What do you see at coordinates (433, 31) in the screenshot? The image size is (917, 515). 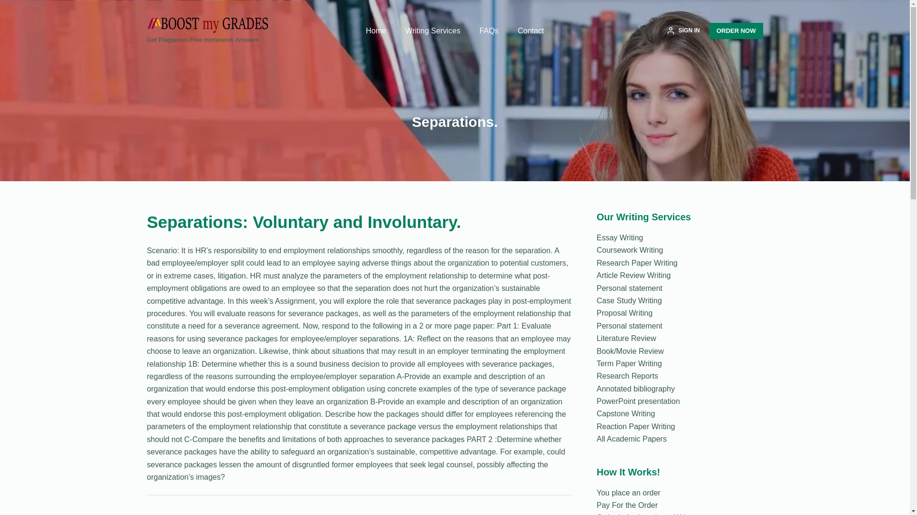 I see `Writing Services` at bounding box center [433, 31].